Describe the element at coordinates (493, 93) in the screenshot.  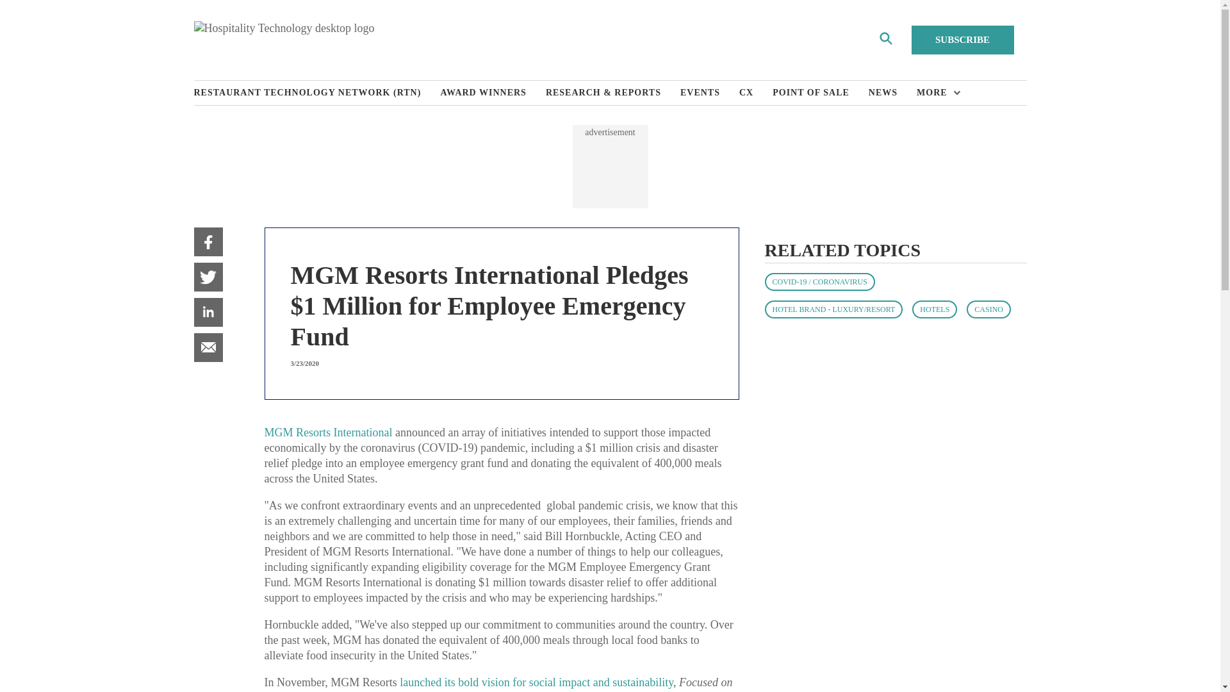
I see `AWARD WINNERS` at that location.